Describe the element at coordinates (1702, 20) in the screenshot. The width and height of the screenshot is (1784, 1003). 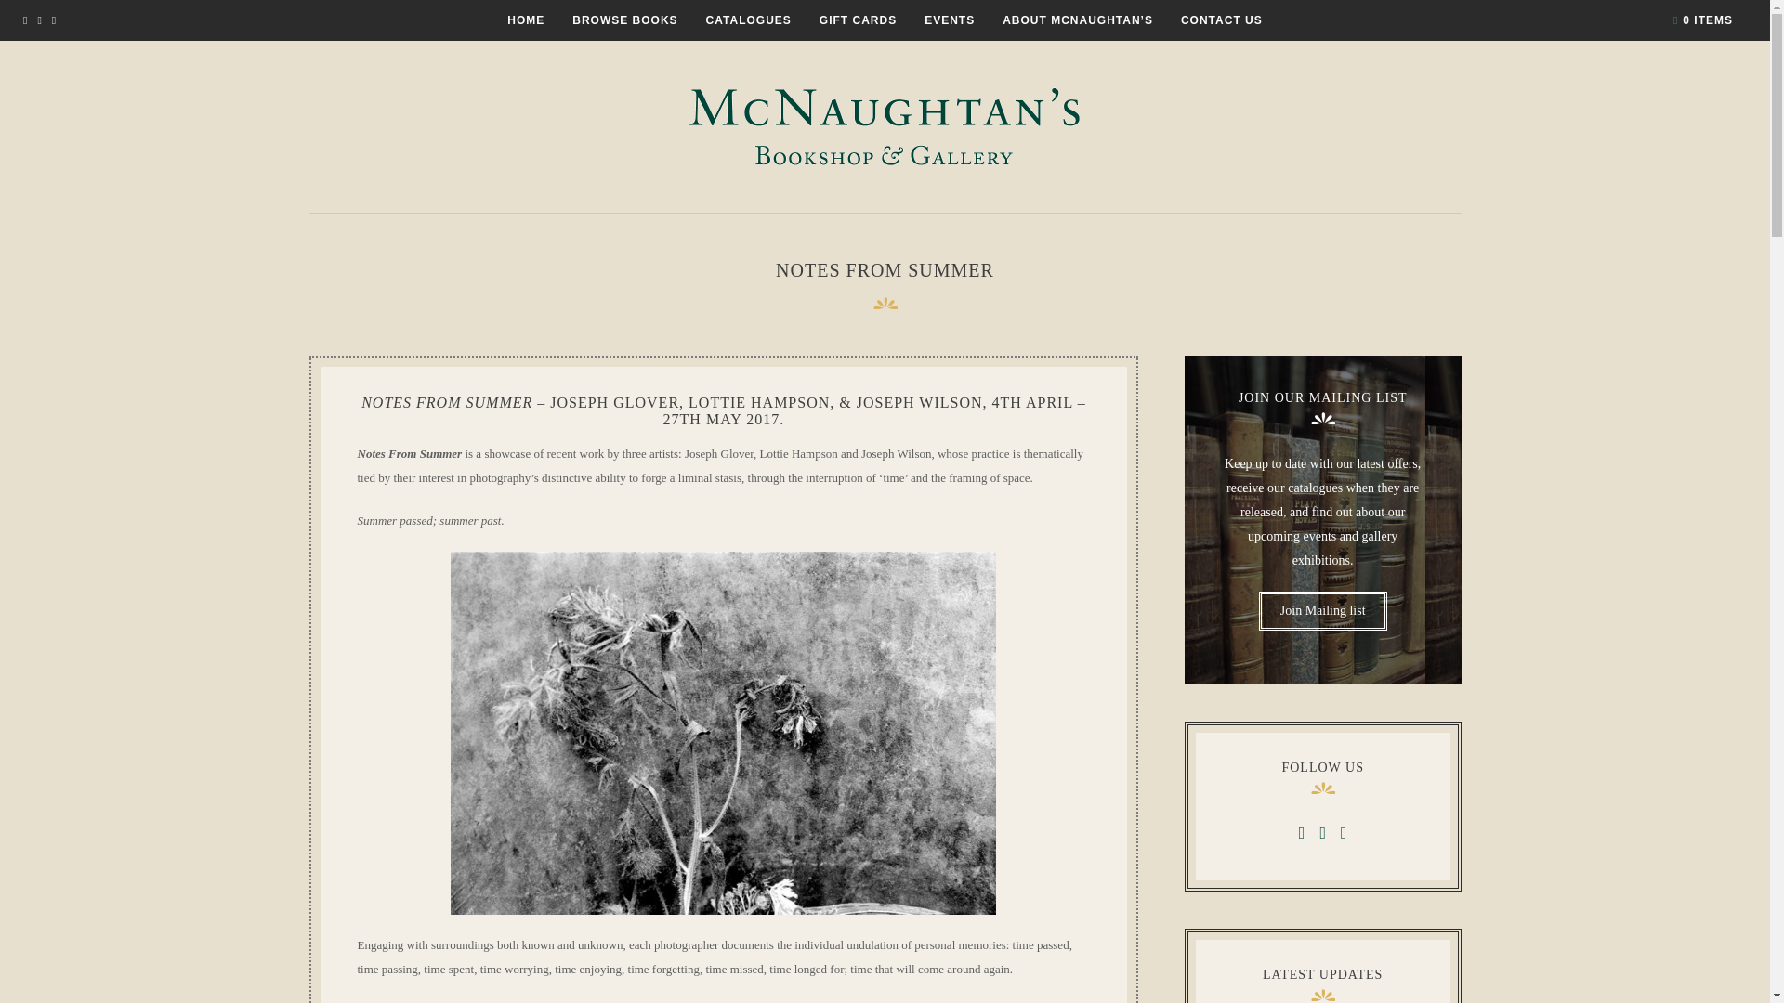
I see `View your shopping basket` at that location.